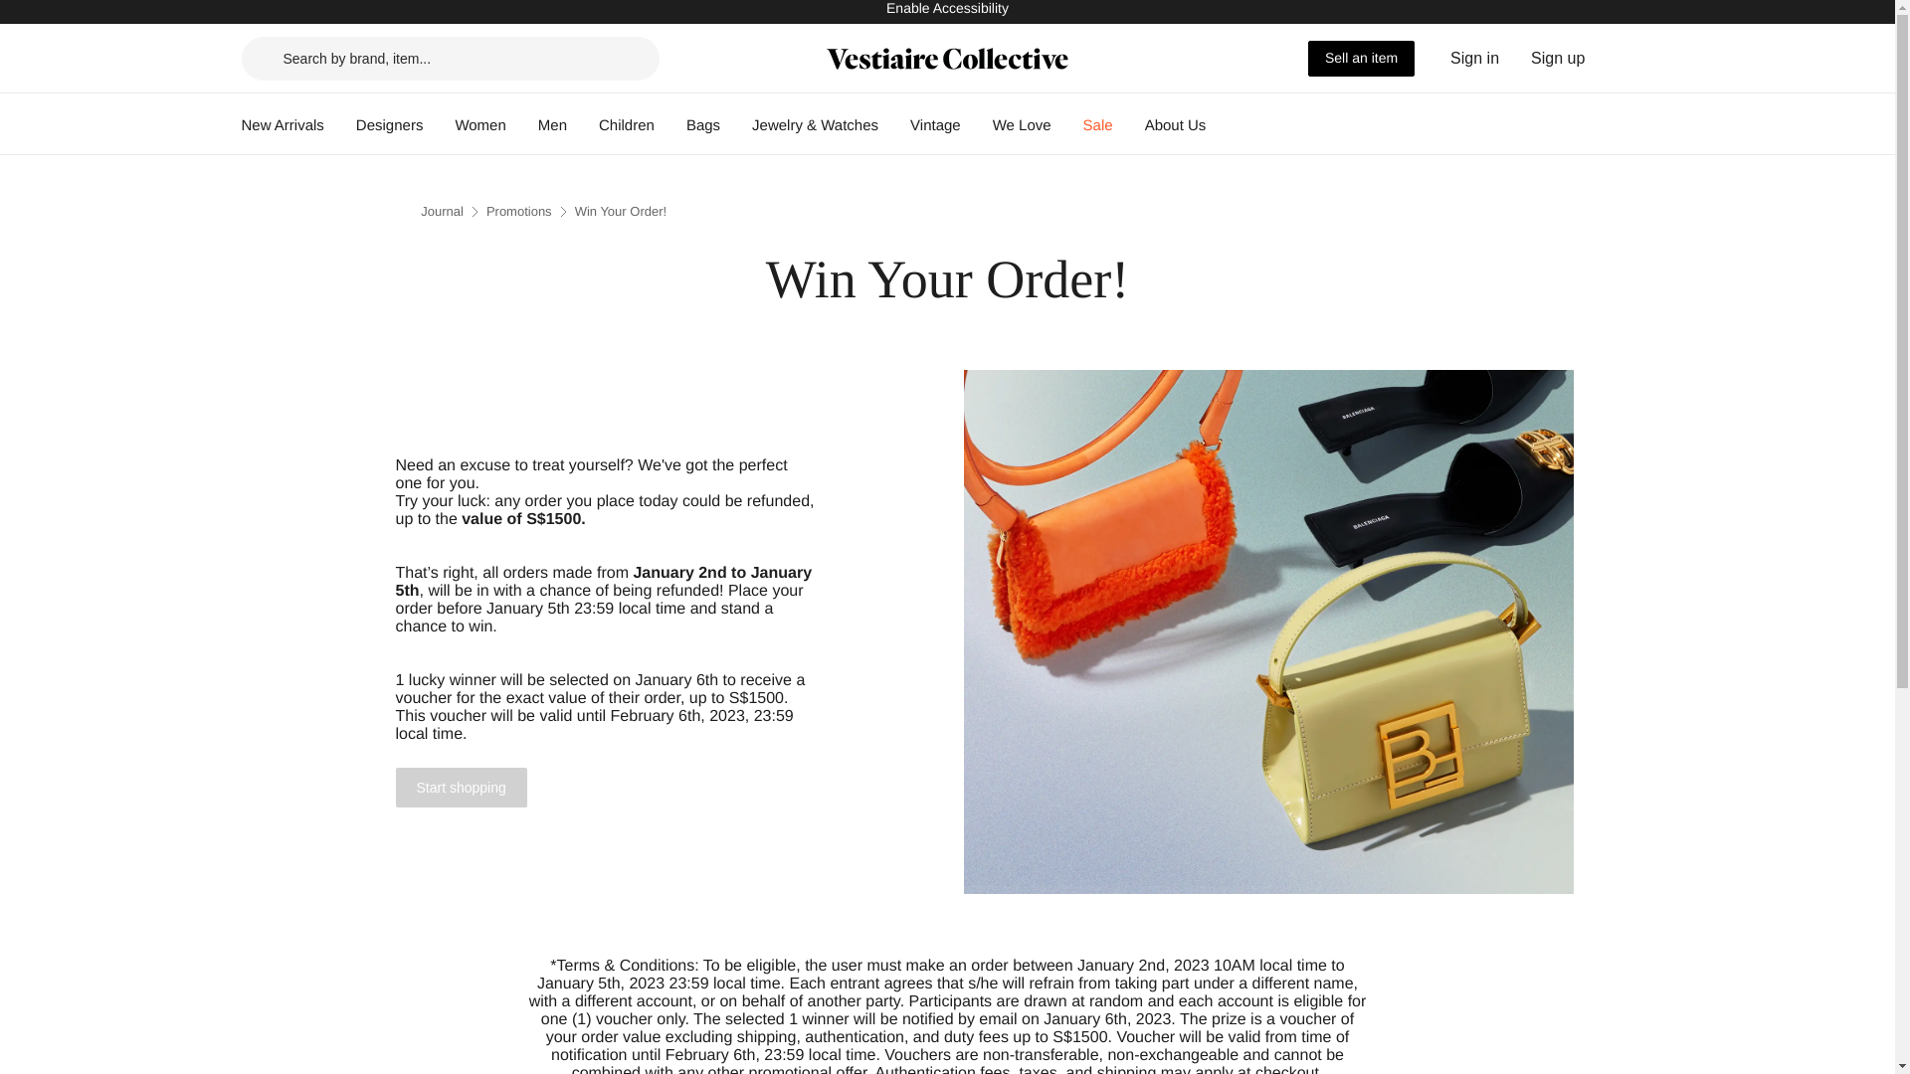 The image size is (1910, 1074). What do you see at coordinates (442, 211) in the screenshot?
I see `Journal` at bounding box center [442, 211].